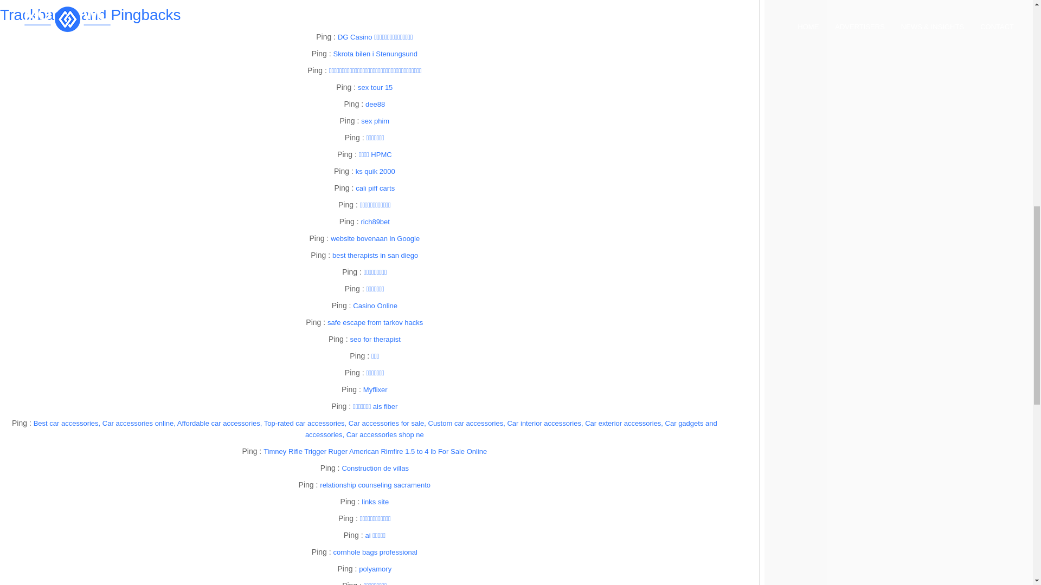 The image size is (1041, 585). Describe the element at coordinates (375, 256) in the screenshot. I see `best therapists in san diego` at that location.